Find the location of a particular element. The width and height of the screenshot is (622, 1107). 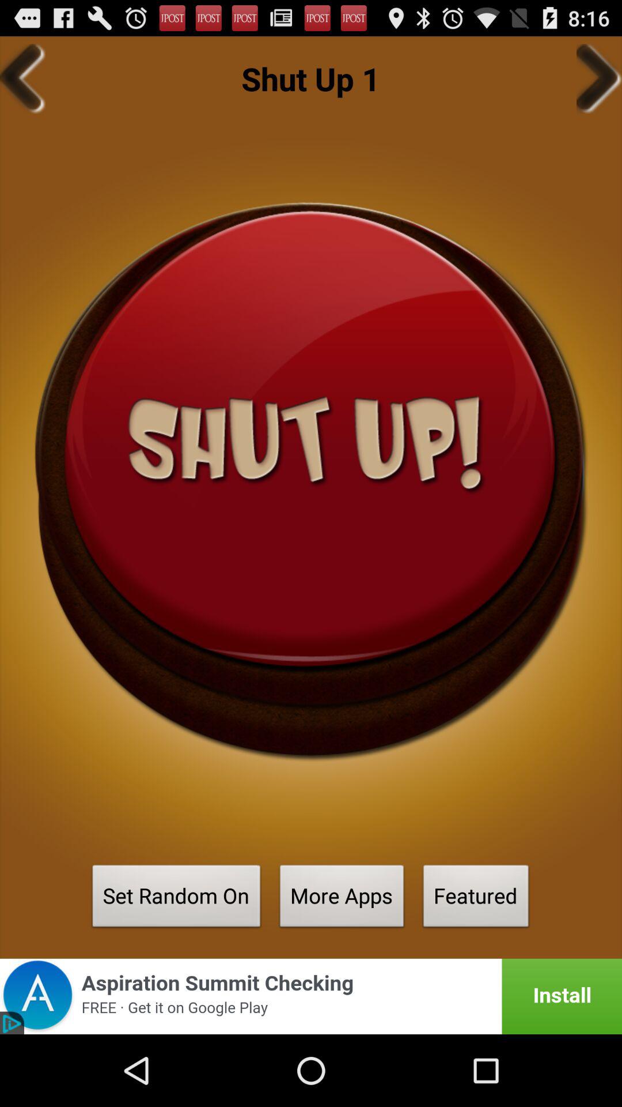

click button next to the more apps icon is located at coordinates (176, 899).